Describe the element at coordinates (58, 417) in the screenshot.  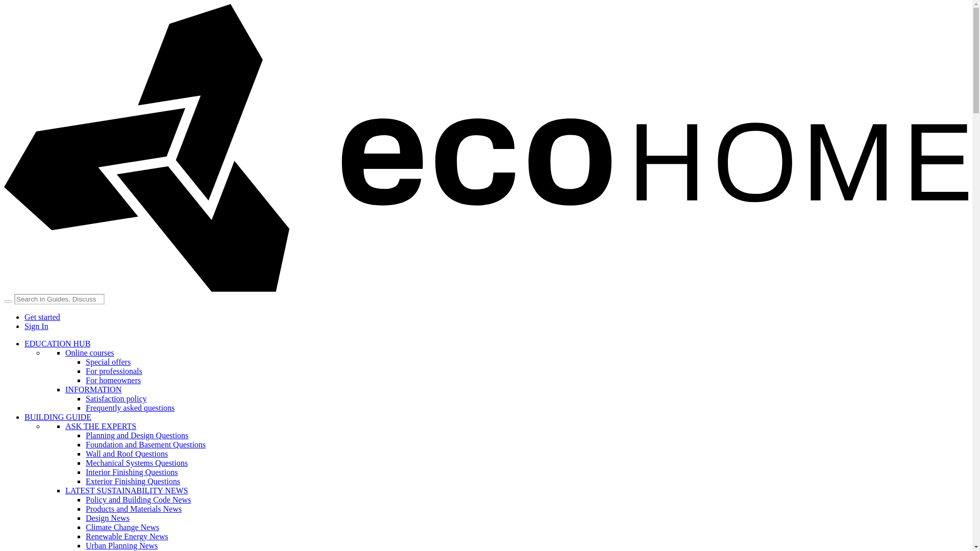
I see `BUILDING GUIDE` at that location.